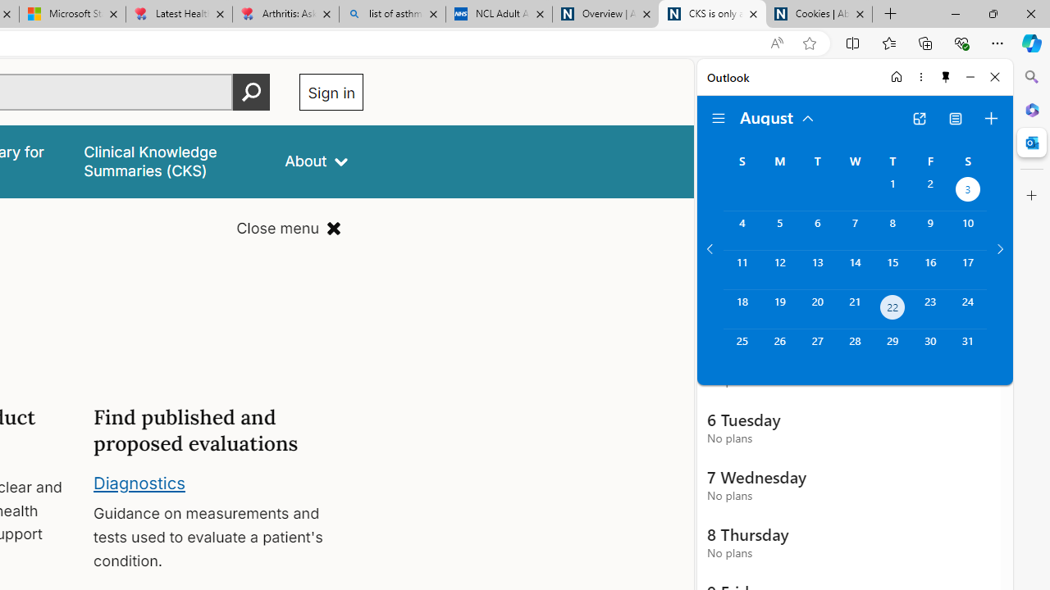 The width and height of the screenshot is (1050, 590). What do you see at coordinates (919, 118) in the screenshot?
I see `Open in new tab` at bounding box center [919, 118].